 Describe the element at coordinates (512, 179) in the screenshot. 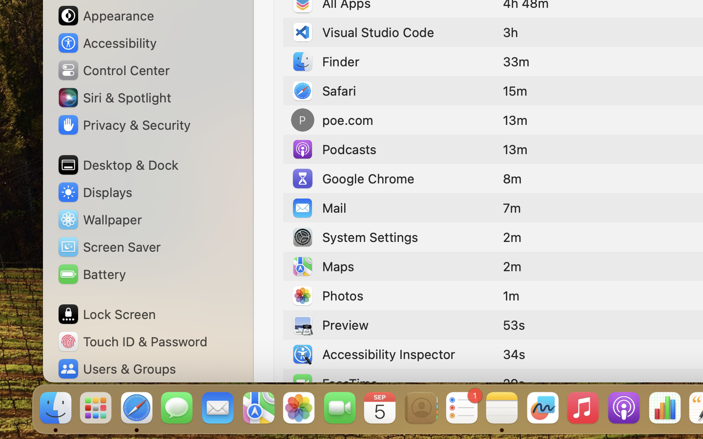

I see `8m` at that location.